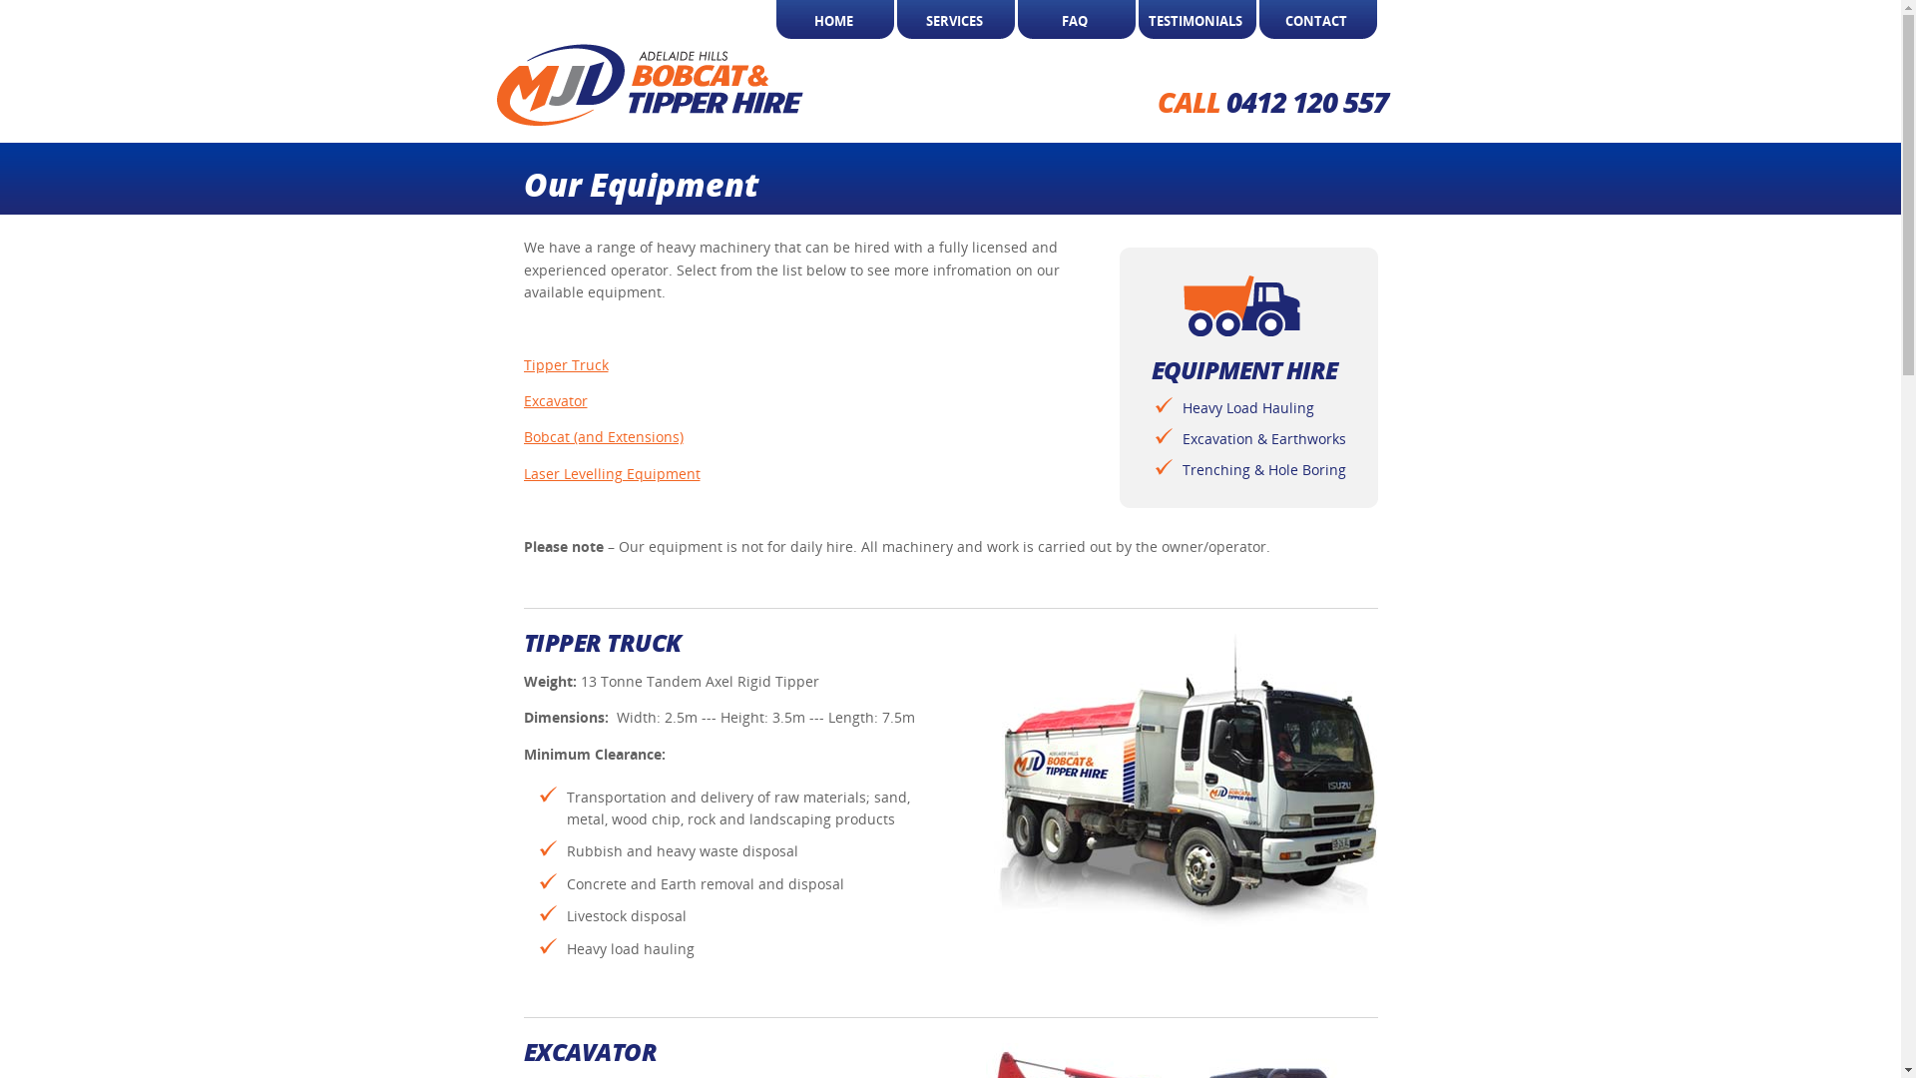  What do you see at coordinates (555, 401) in the screenshot?
I see `Excavator` at bounding box center [555, 401].